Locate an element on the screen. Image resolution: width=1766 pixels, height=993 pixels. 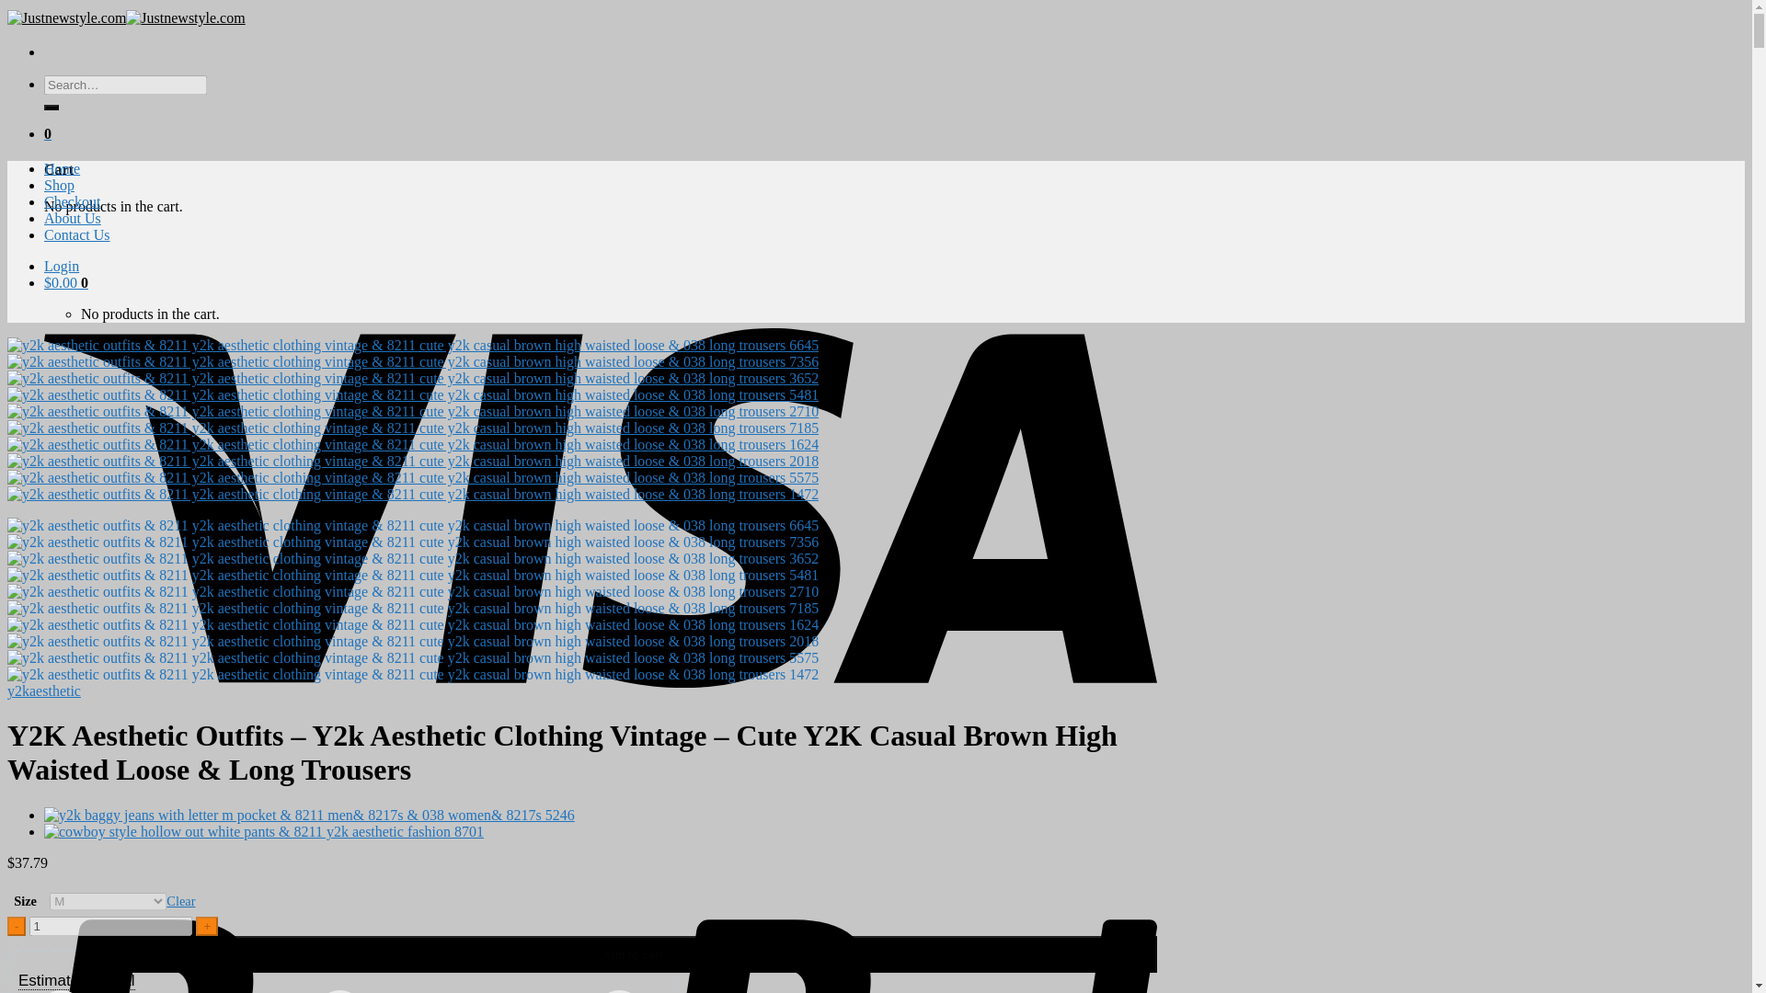
About Us is located at coordinates (72, 218).